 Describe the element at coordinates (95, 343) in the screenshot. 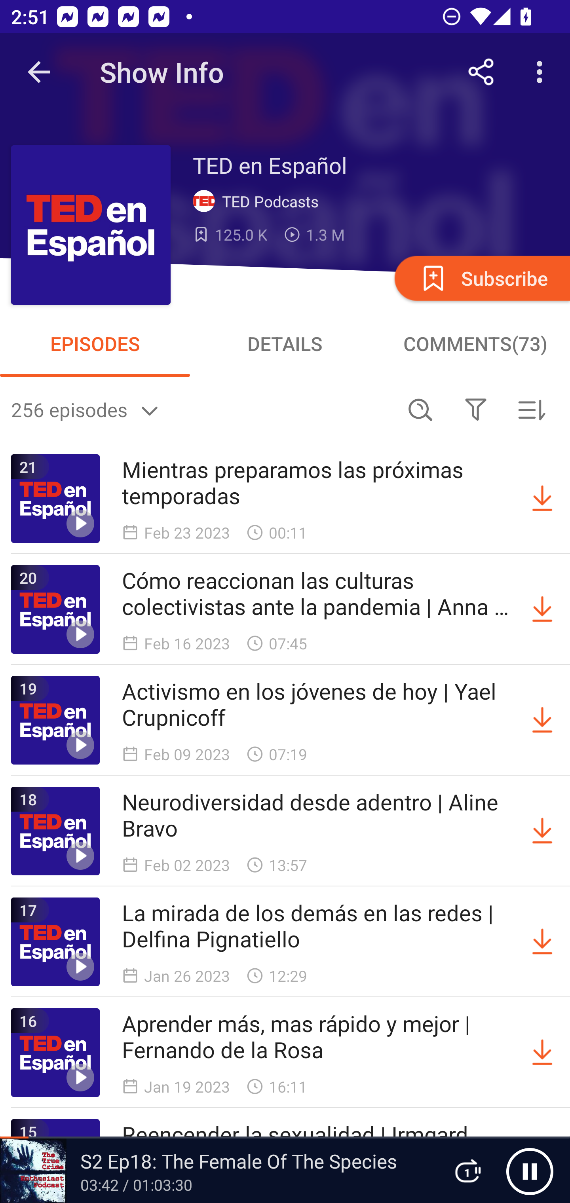

I see `EPISODES` at that location.